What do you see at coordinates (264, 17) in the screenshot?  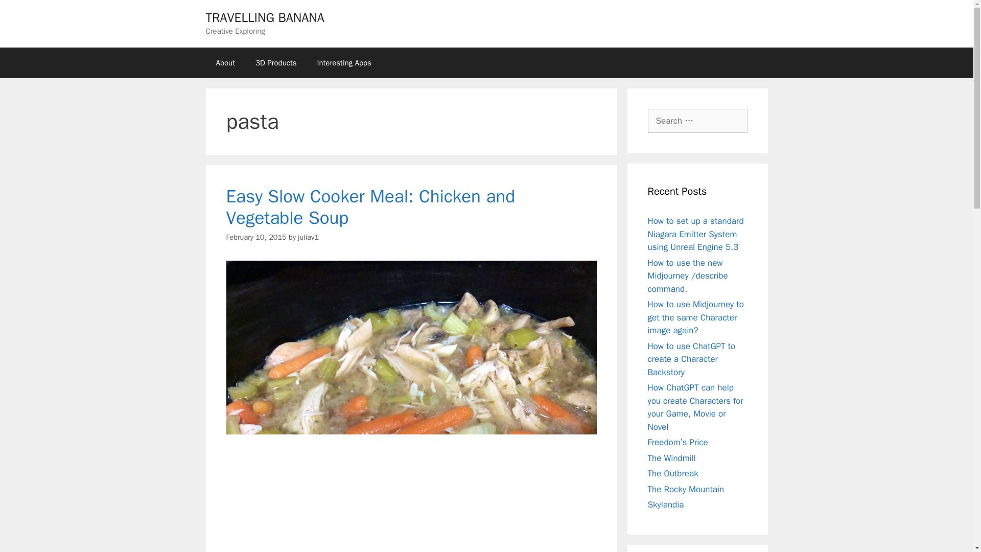 I see `TRAVELLING BANANA` at bounding box center [264, 17].